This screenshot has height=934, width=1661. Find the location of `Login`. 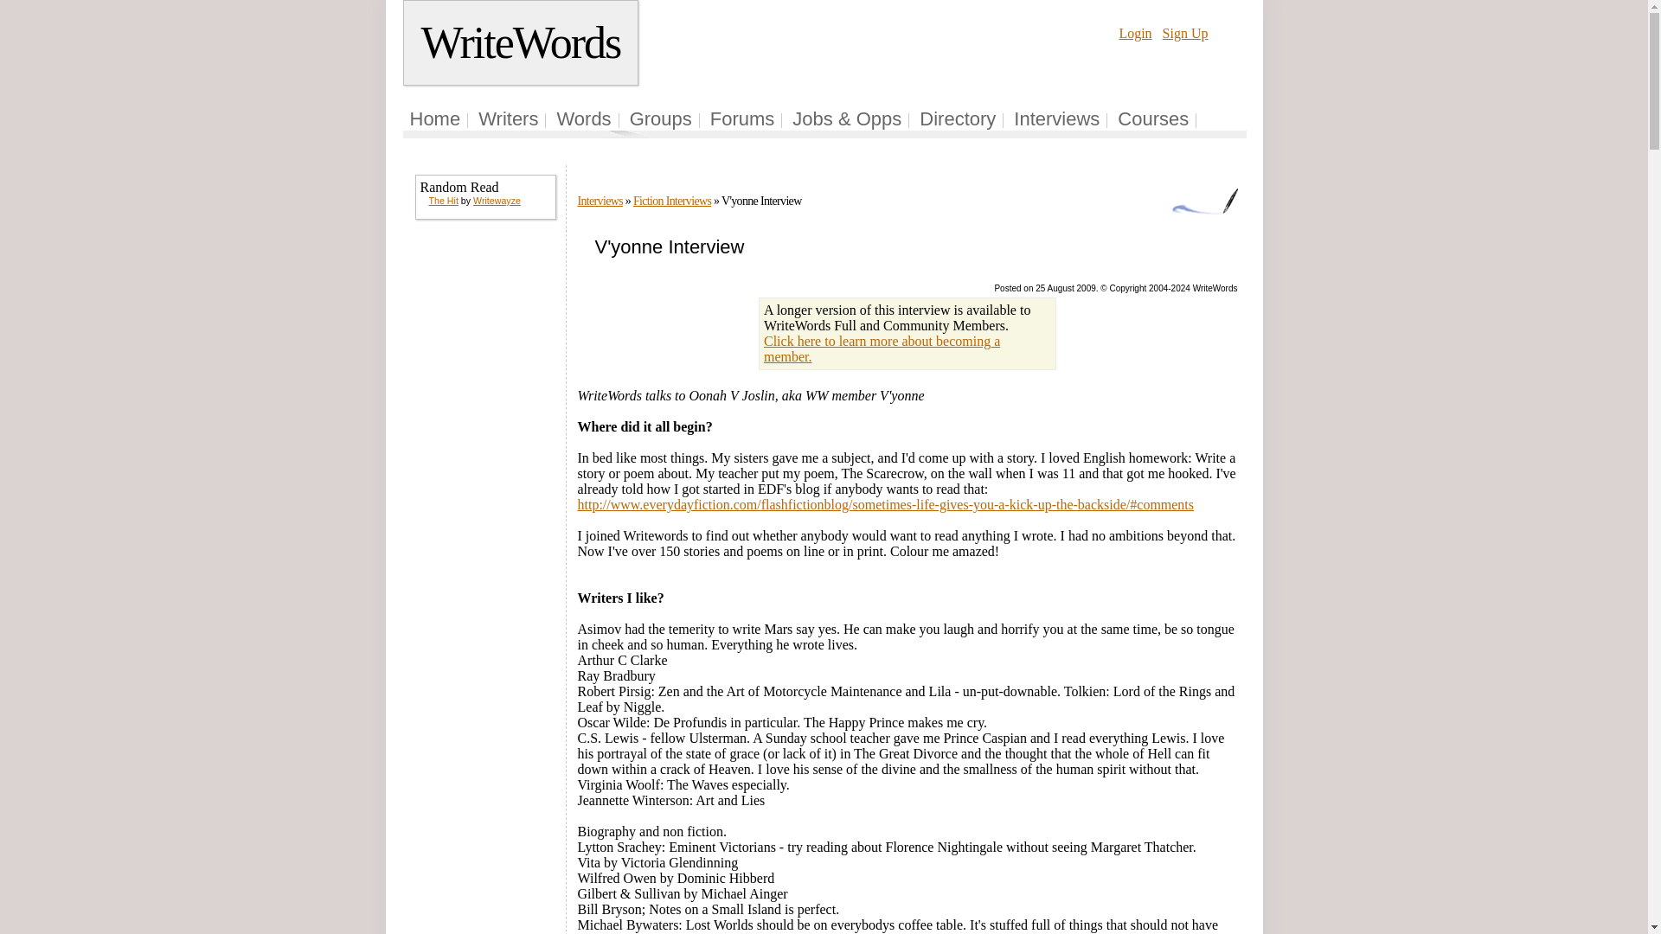

Login is located at coordinates (1134, 33).